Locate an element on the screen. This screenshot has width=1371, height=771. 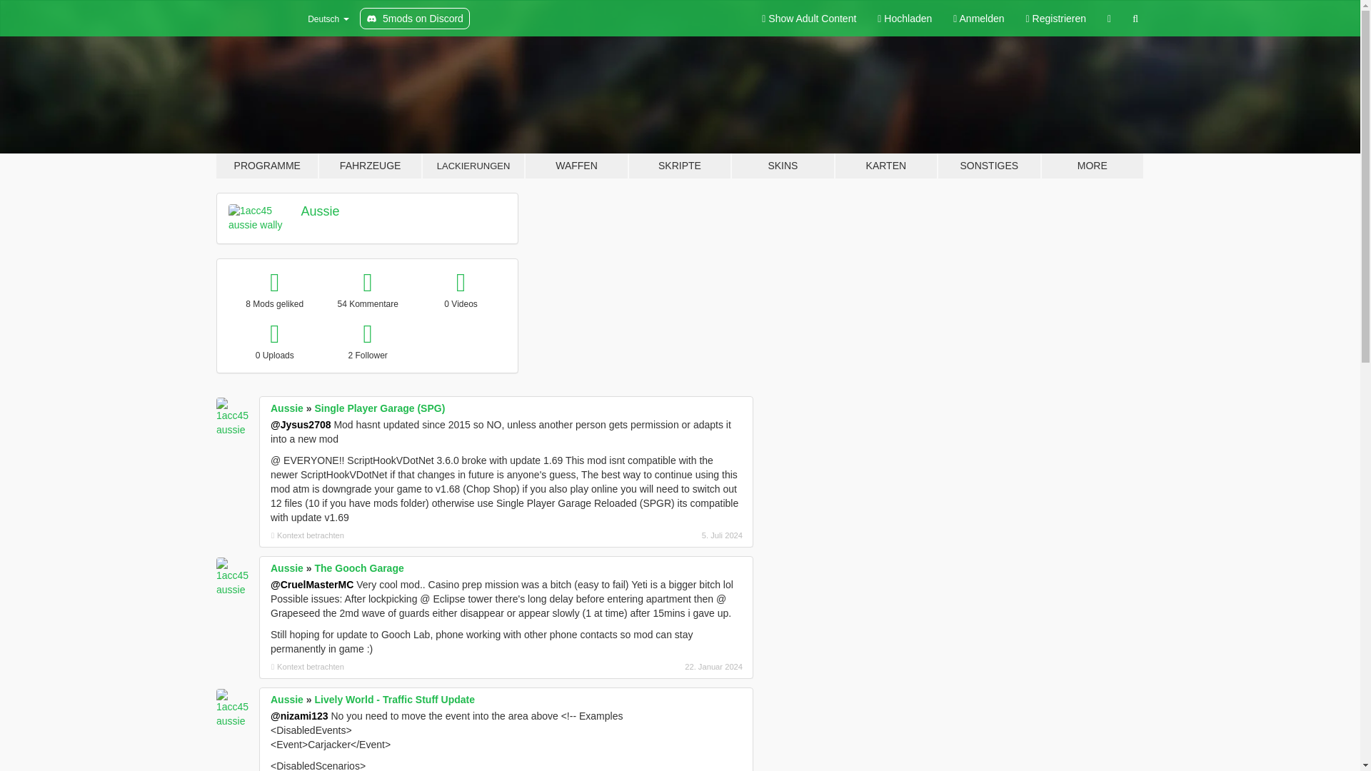
Freitag, 05. Juli 2024, 07:52 Uhr is located at coordinates (667, 535).